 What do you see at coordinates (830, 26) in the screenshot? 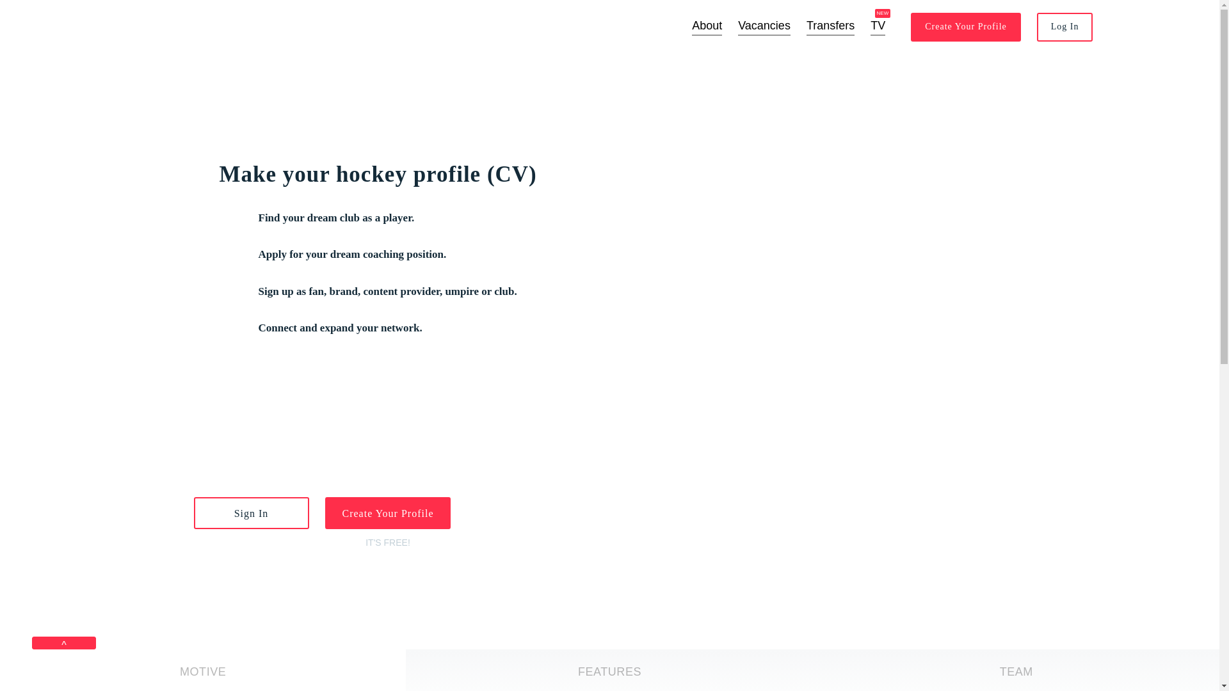
I see `Transfers` at bounding box center [830, 26].